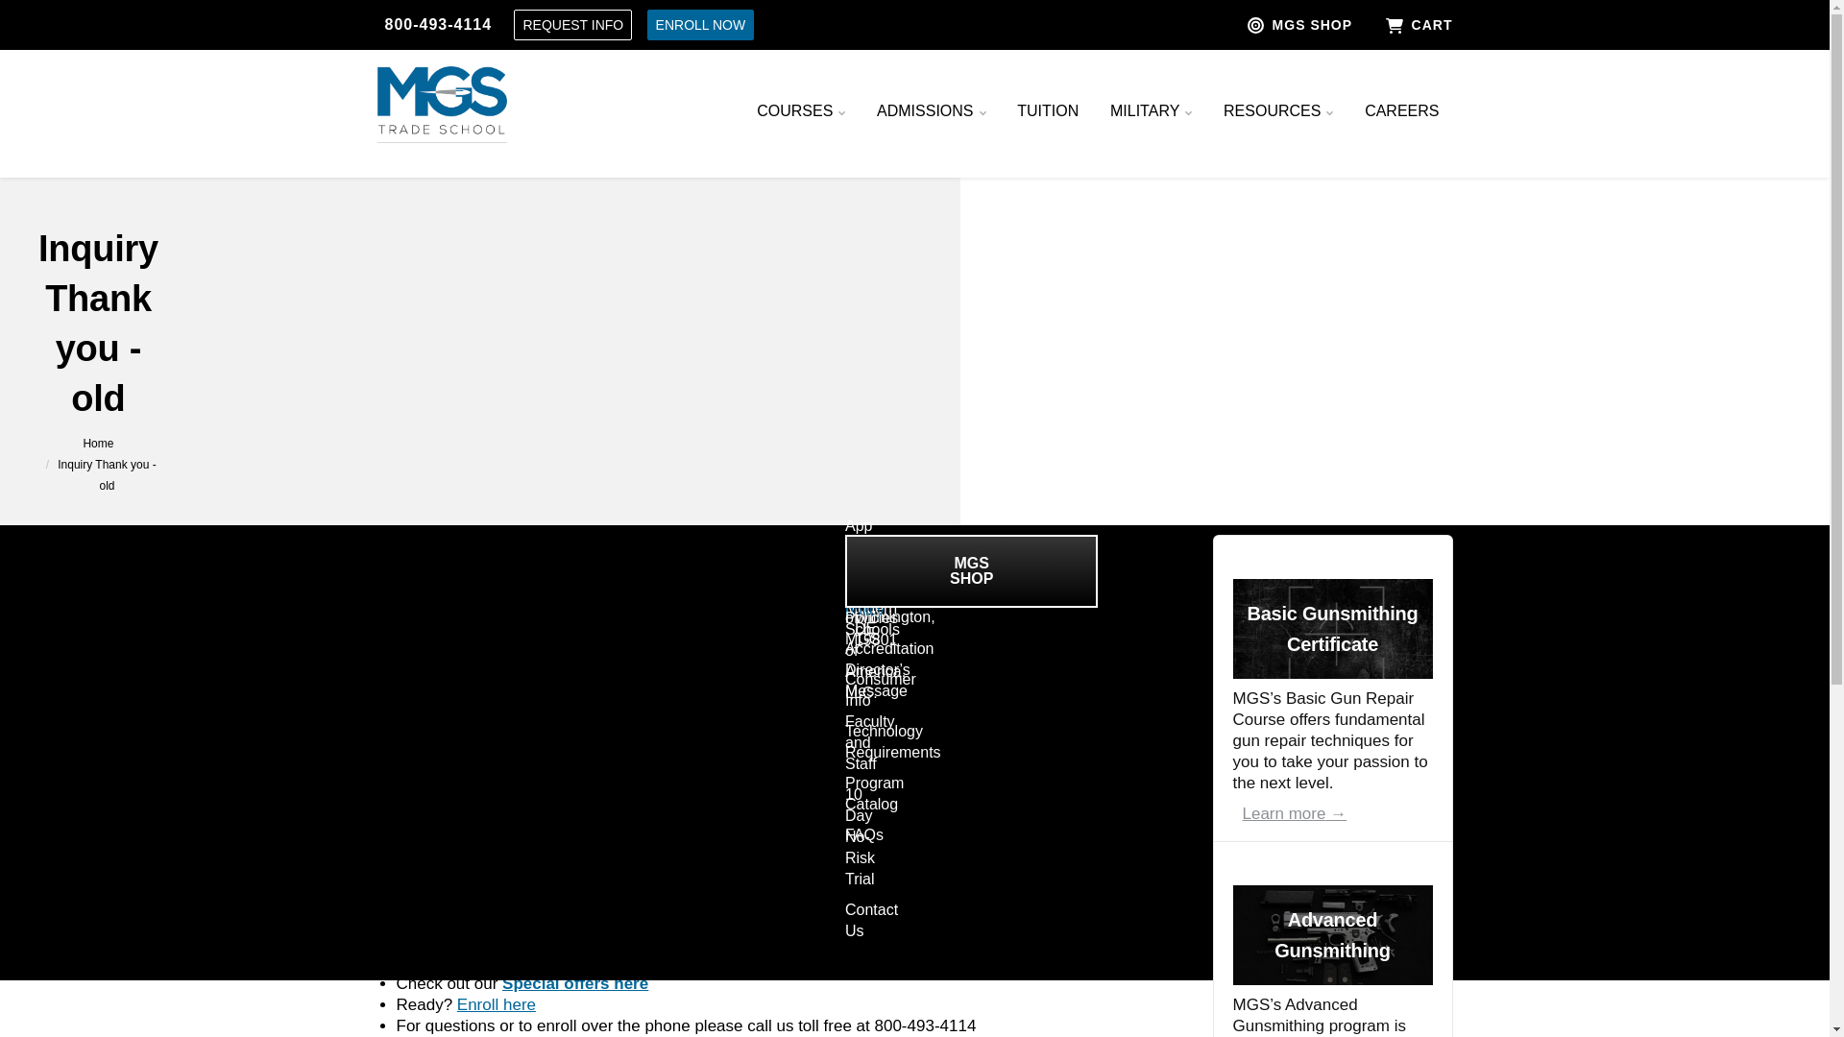 This screenshot has width=1844, height=1037. I want to click on Modern Gun School Courses, so click(574, 983).